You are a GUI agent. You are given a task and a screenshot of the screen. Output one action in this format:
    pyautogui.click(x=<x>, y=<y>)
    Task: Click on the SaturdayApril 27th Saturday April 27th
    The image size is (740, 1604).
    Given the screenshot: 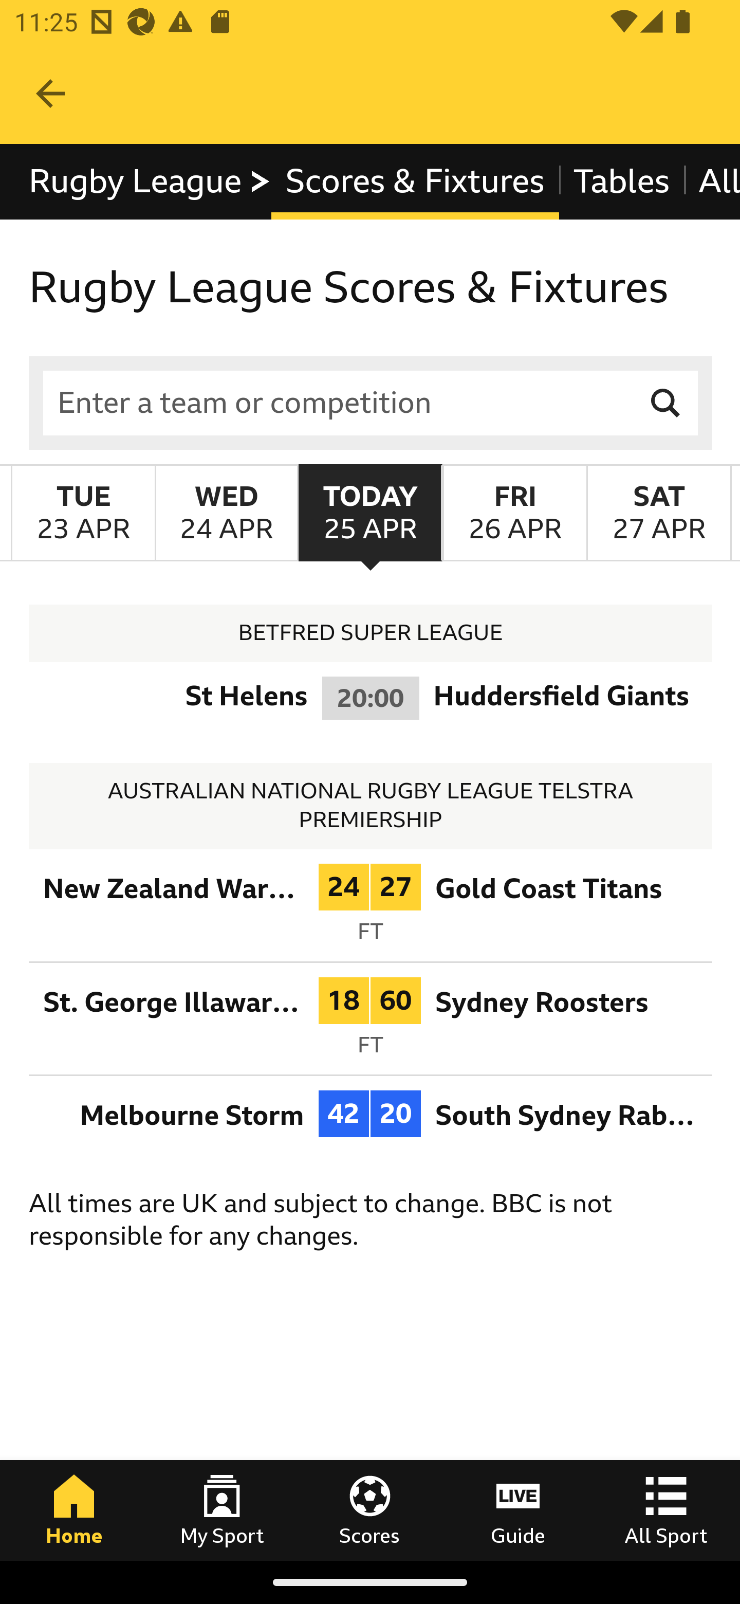 What is the action you would take?
    pyautogui.click(x=659, y=512)
    